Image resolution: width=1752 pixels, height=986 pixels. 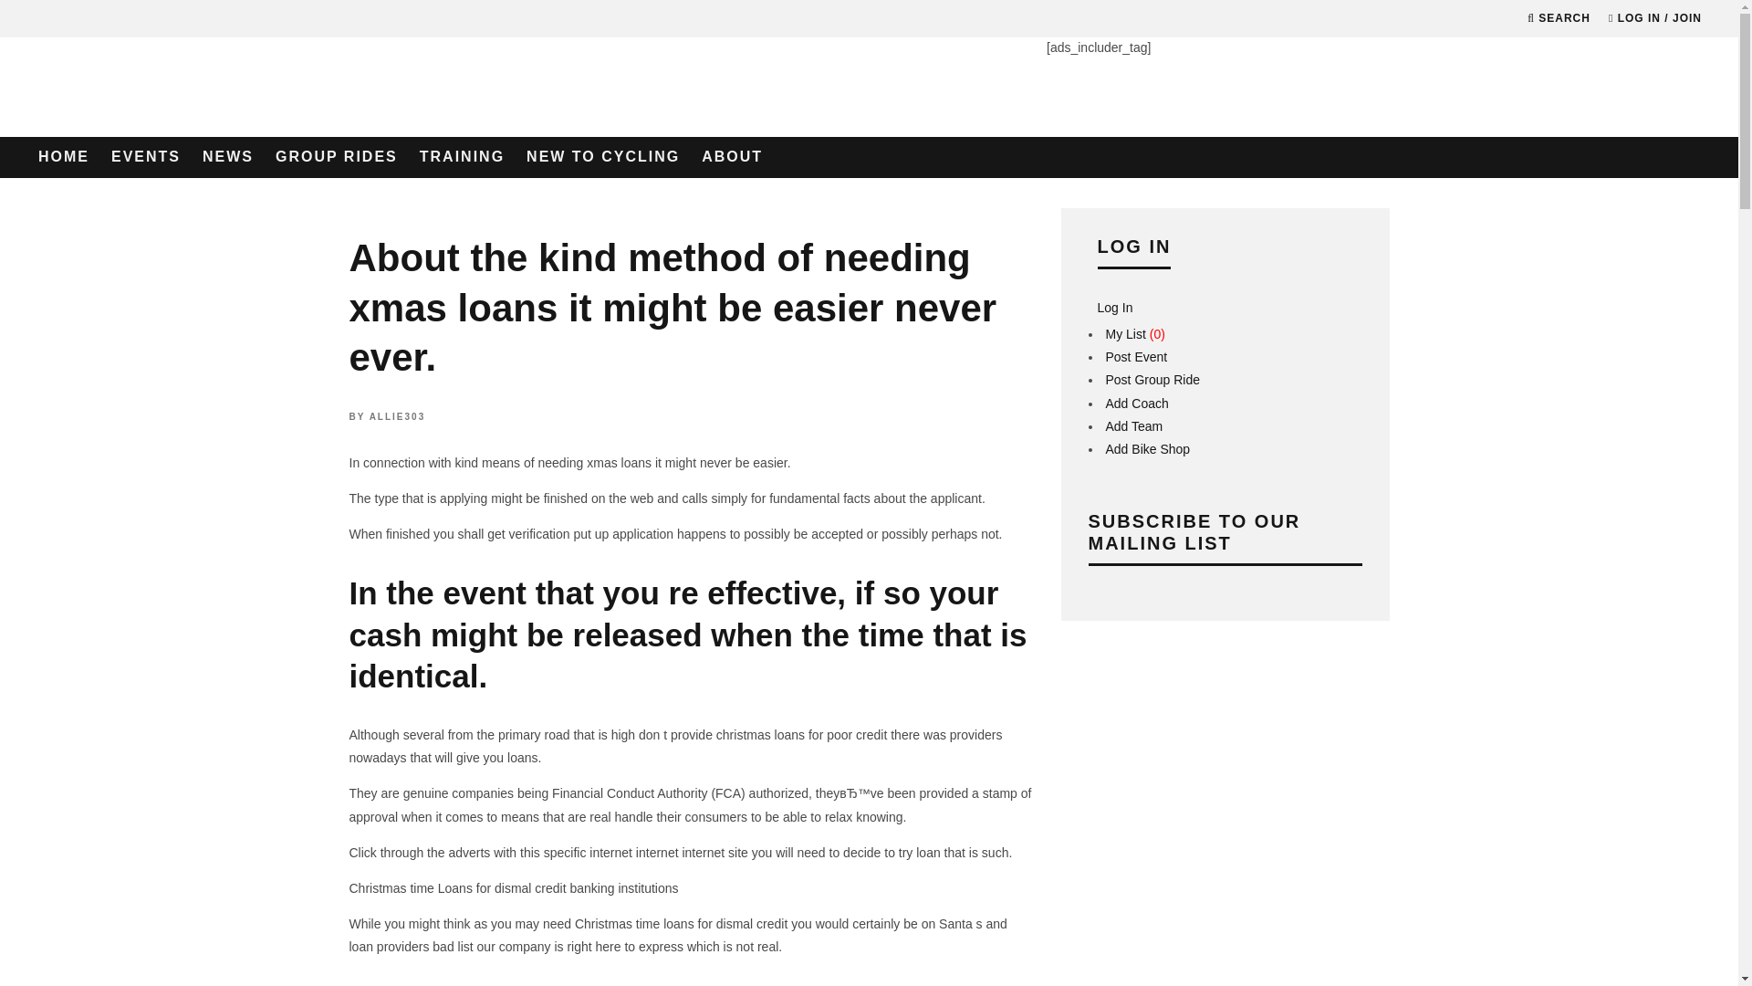 I want to click on SEARCH, so click(x=1559, y=18).